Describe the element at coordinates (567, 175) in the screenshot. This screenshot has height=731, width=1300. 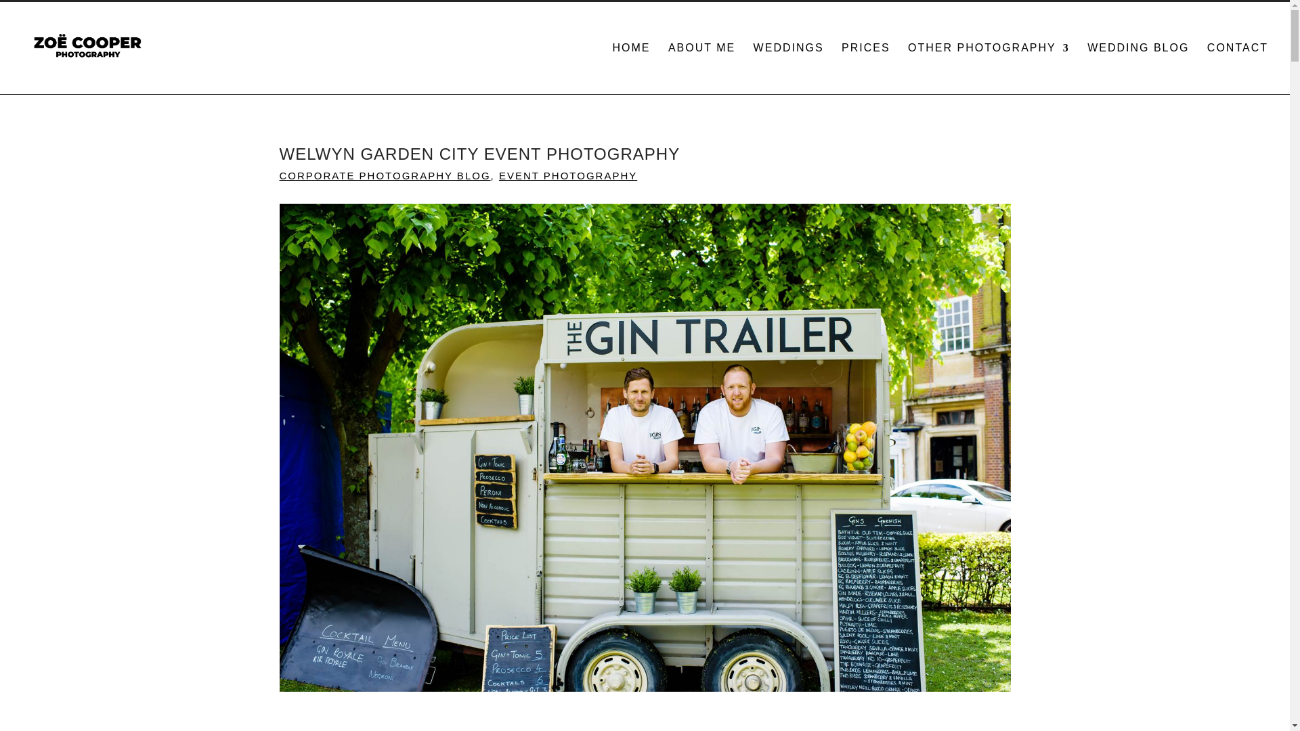
I see `EVENT PHOTOGRAPHY` at that location.